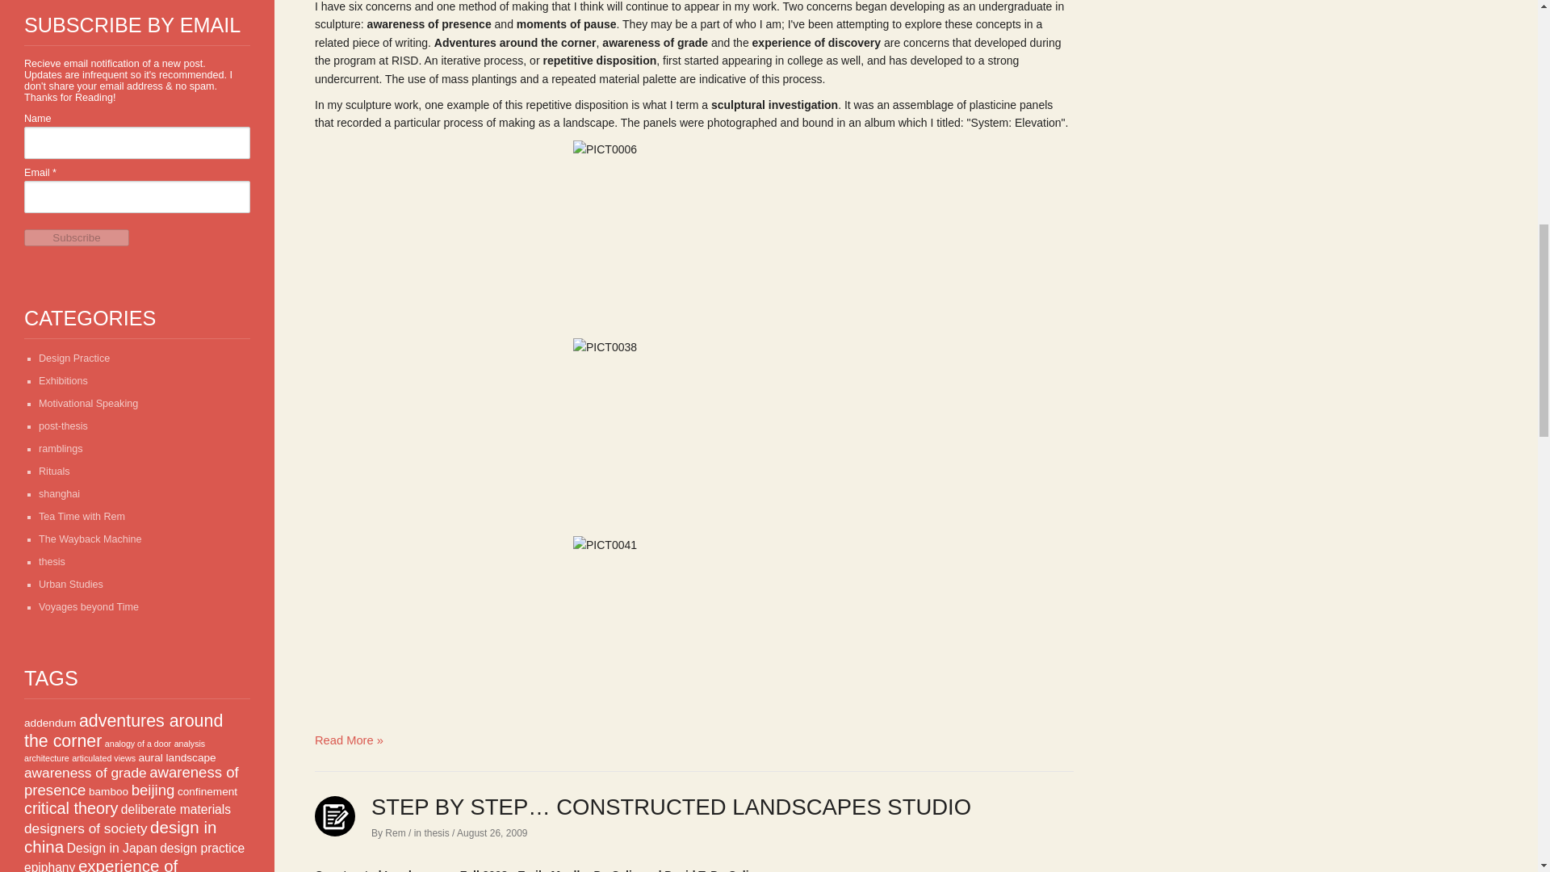  Describe the element at coordinates (47, 758) in the screenshot. I see `architecture` at that location.